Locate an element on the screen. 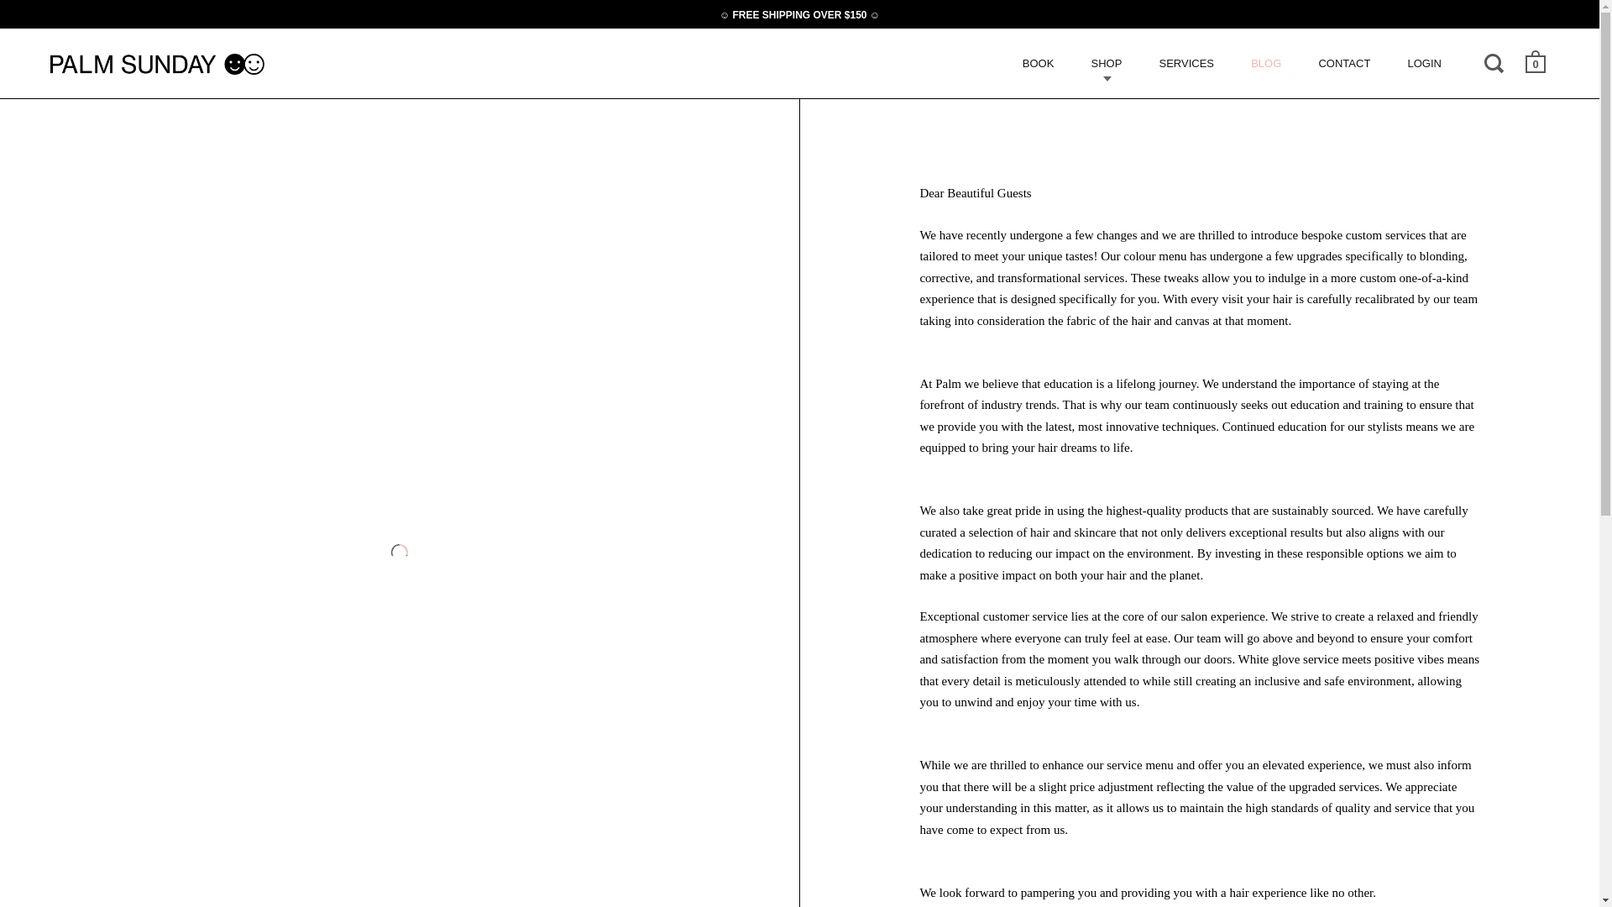 The height and width of the screenshot is (907, 1612). SERVICES is located at coordinates (1185, 64).